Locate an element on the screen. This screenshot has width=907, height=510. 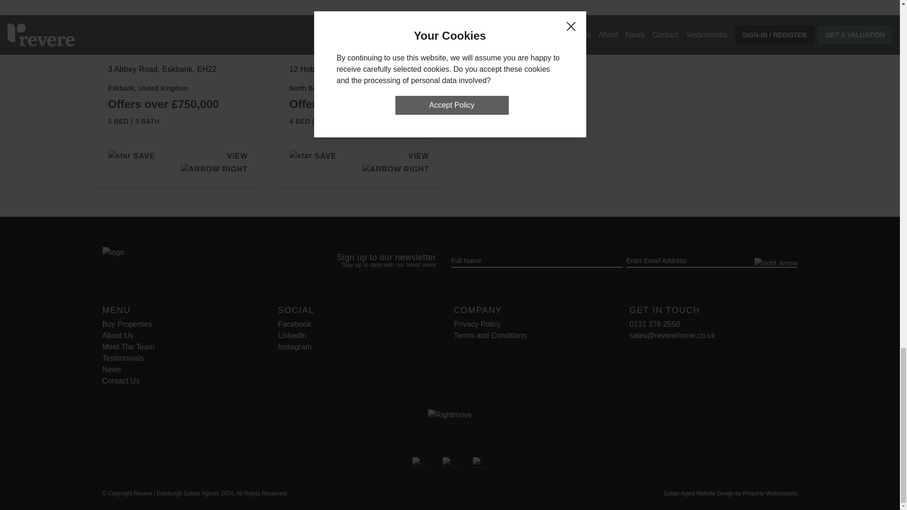
Back to homepage is located at coordinates (188, 262).